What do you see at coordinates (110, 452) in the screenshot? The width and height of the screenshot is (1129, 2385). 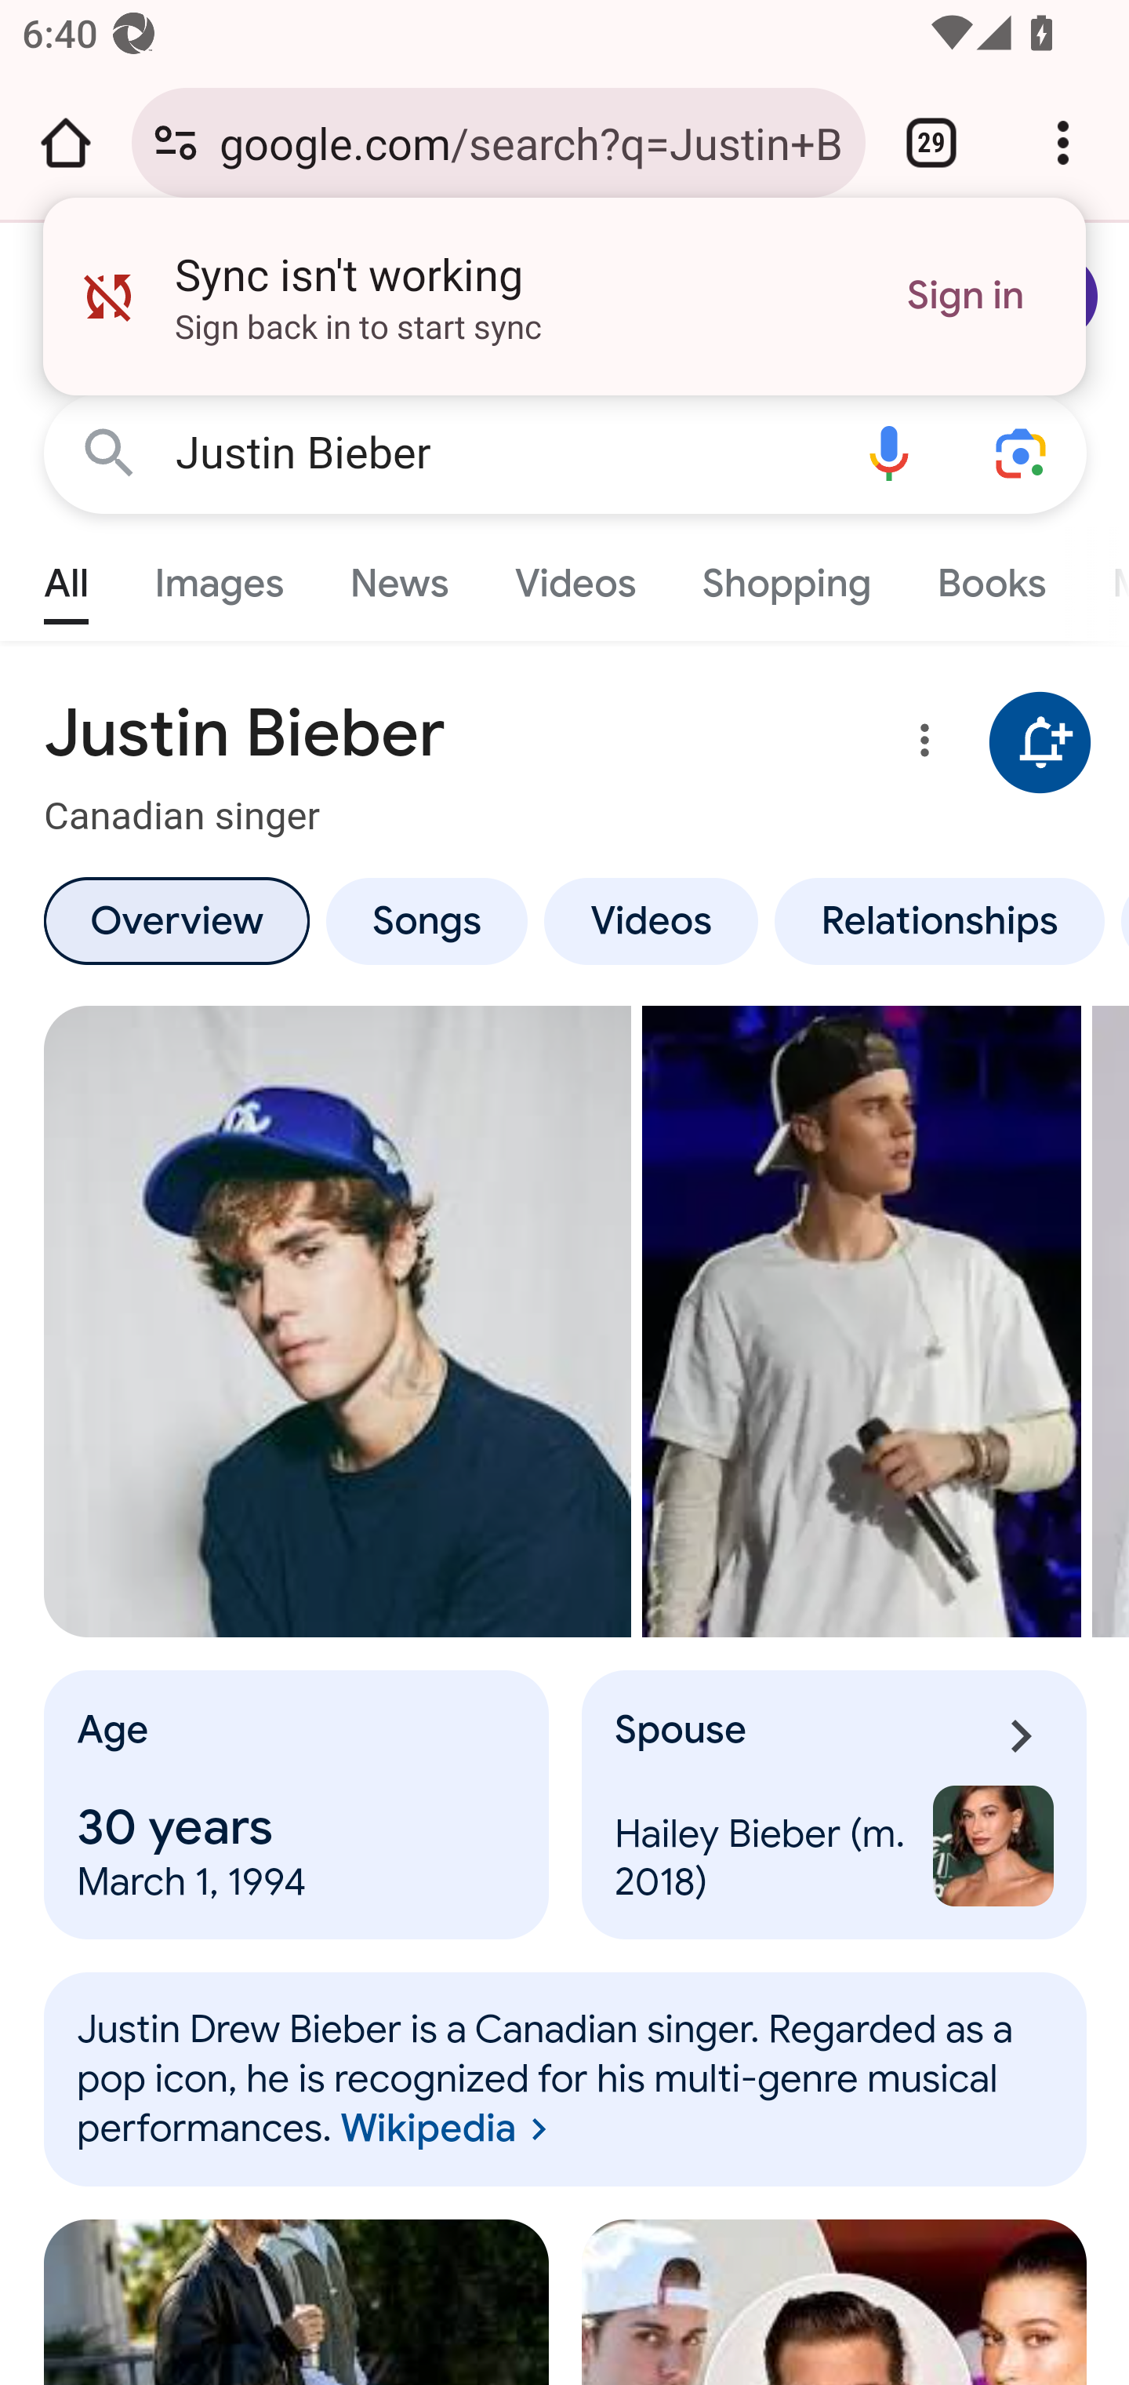 I see `Google Search` at bounding box center [110, 452].